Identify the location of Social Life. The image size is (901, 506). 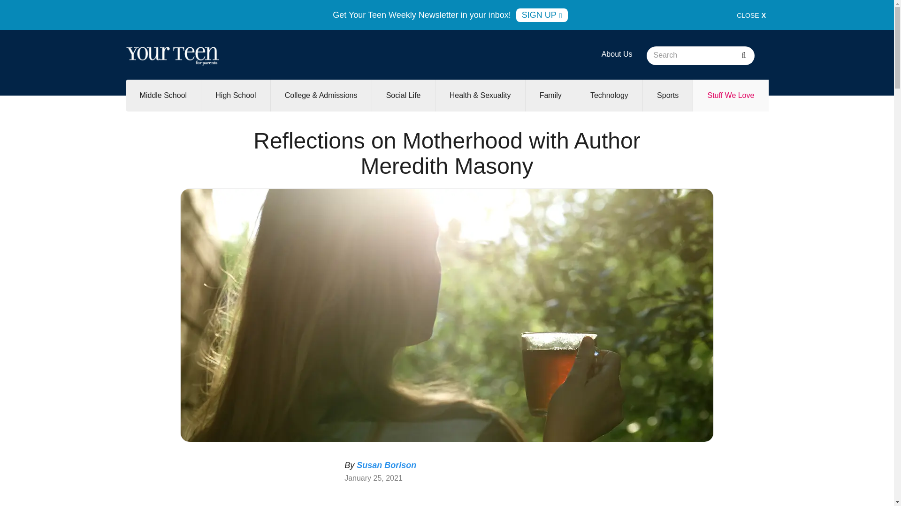
(404, 95).